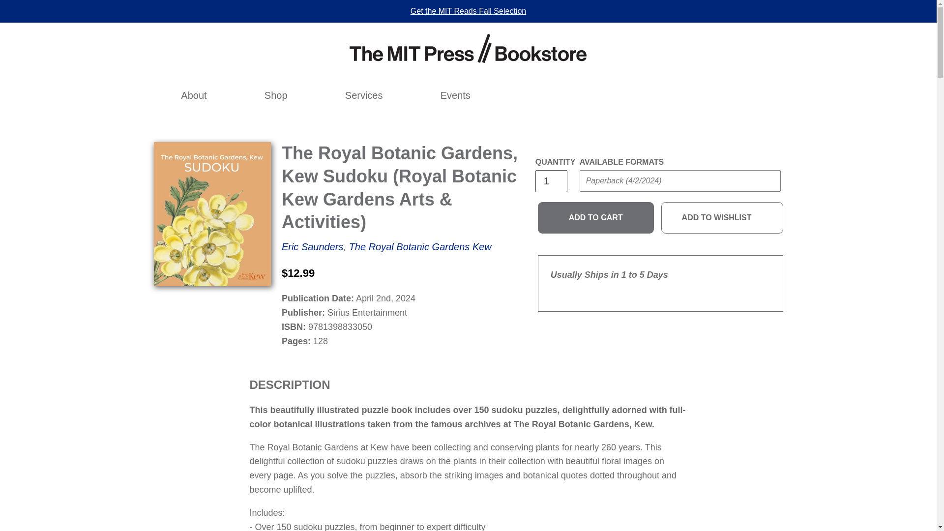  What do you see at coordinates (455, 95) in the screenshot?
I see `Link to mit press bookstore events listing` at bounding box center [455, 95].